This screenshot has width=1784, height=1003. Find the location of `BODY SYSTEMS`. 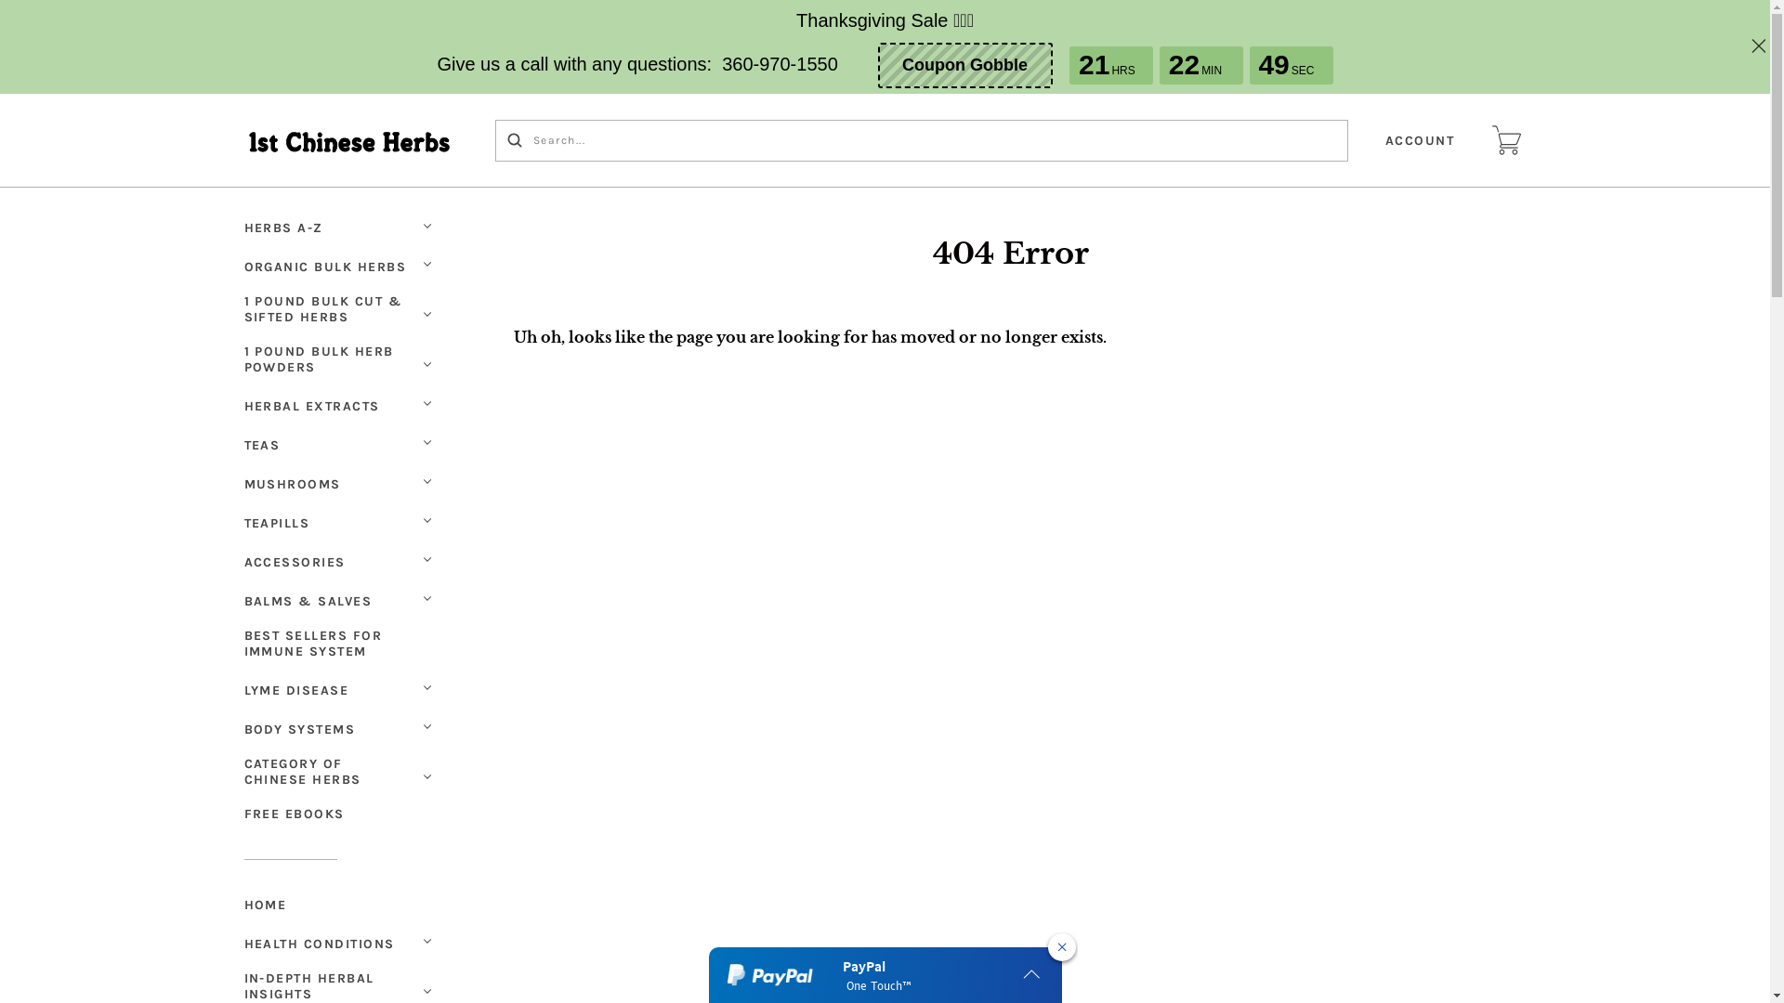

BODY SYSTEMS is located at coordinates (301, 730).